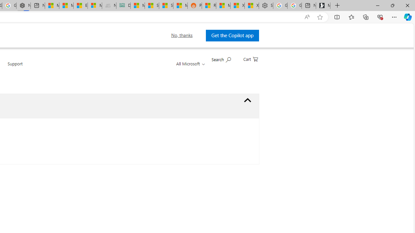 The image size is (415, 233). I want to click on Get the Copilot app , so click(232, 35).